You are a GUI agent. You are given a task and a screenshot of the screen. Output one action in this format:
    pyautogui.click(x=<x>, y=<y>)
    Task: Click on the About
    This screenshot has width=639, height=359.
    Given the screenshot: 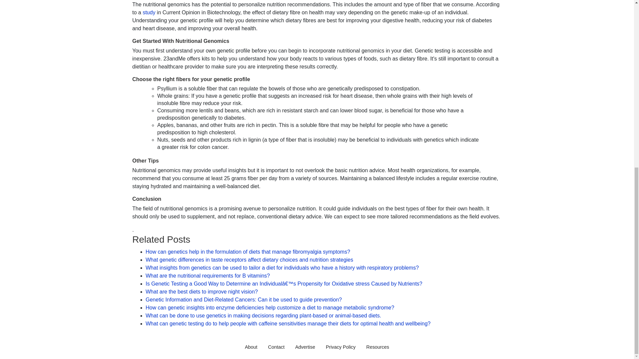 What is the action you would take?
    pyautogui.click(x=251, y=347)
    